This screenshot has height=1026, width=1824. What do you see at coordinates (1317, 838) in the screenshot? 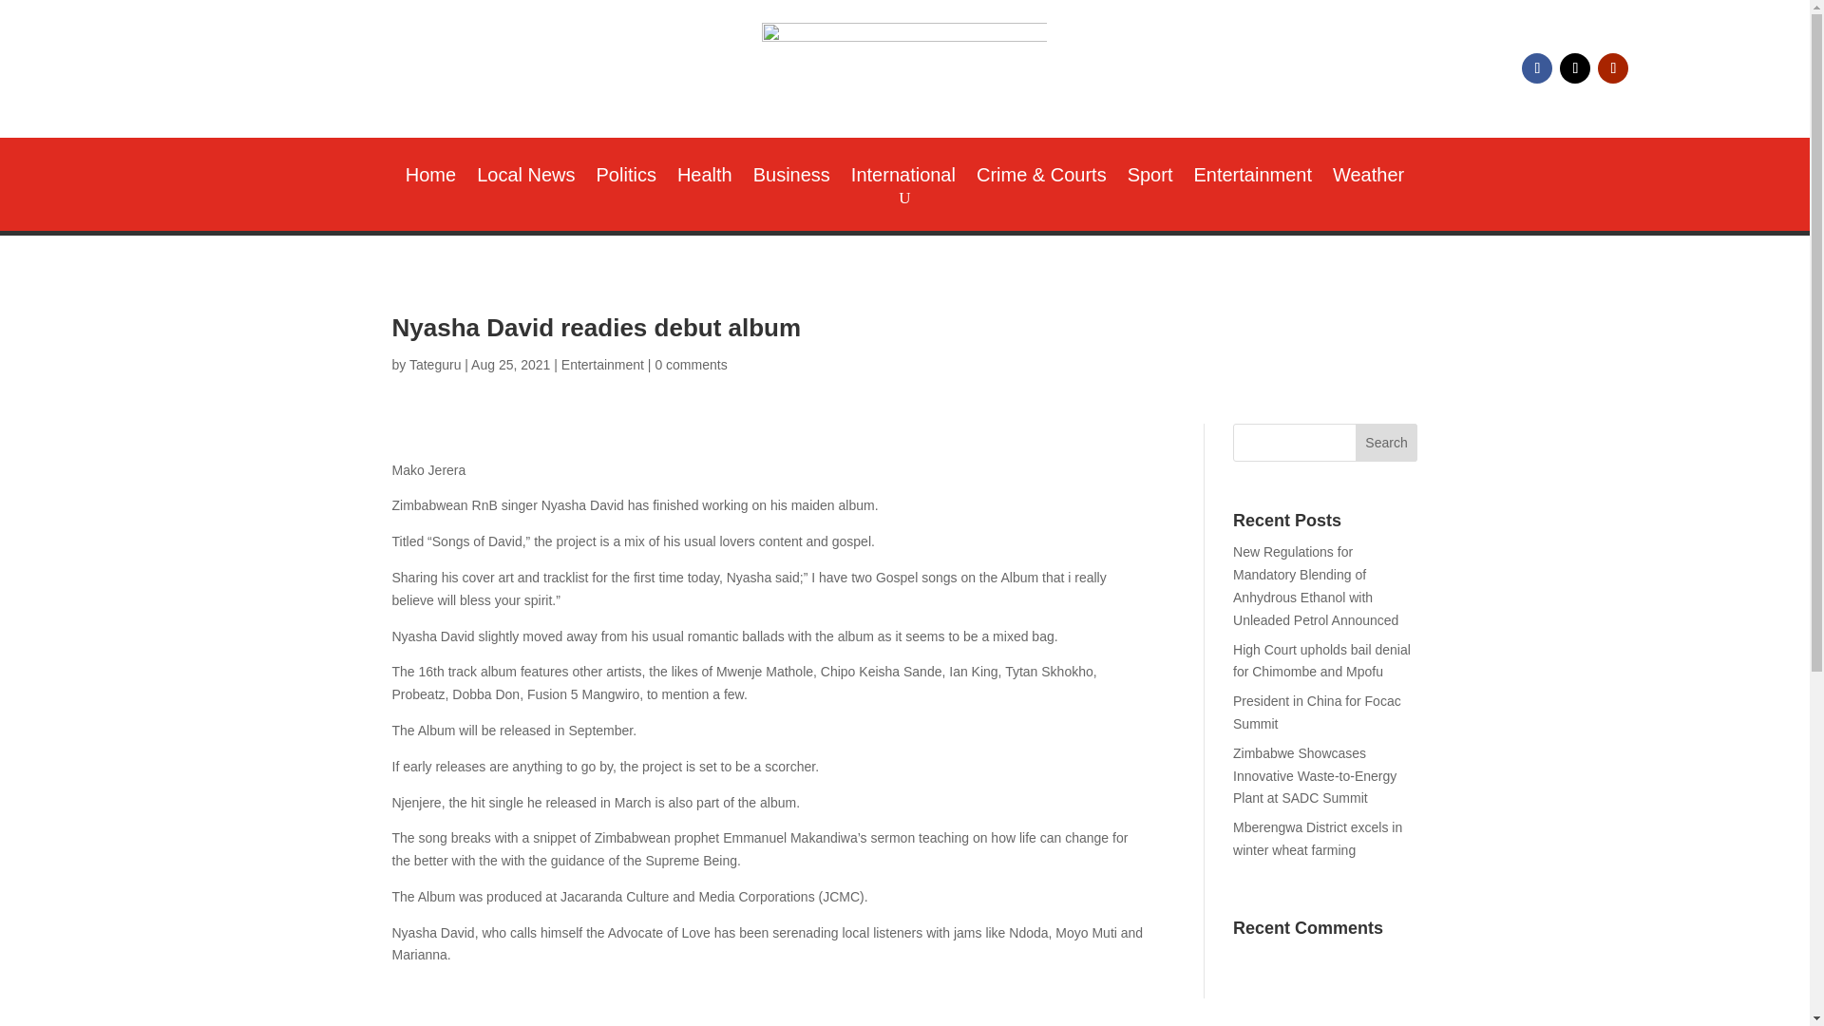
I see `Mberengwa District excels in winter wheat farming` at bounding box center [1317, 838].